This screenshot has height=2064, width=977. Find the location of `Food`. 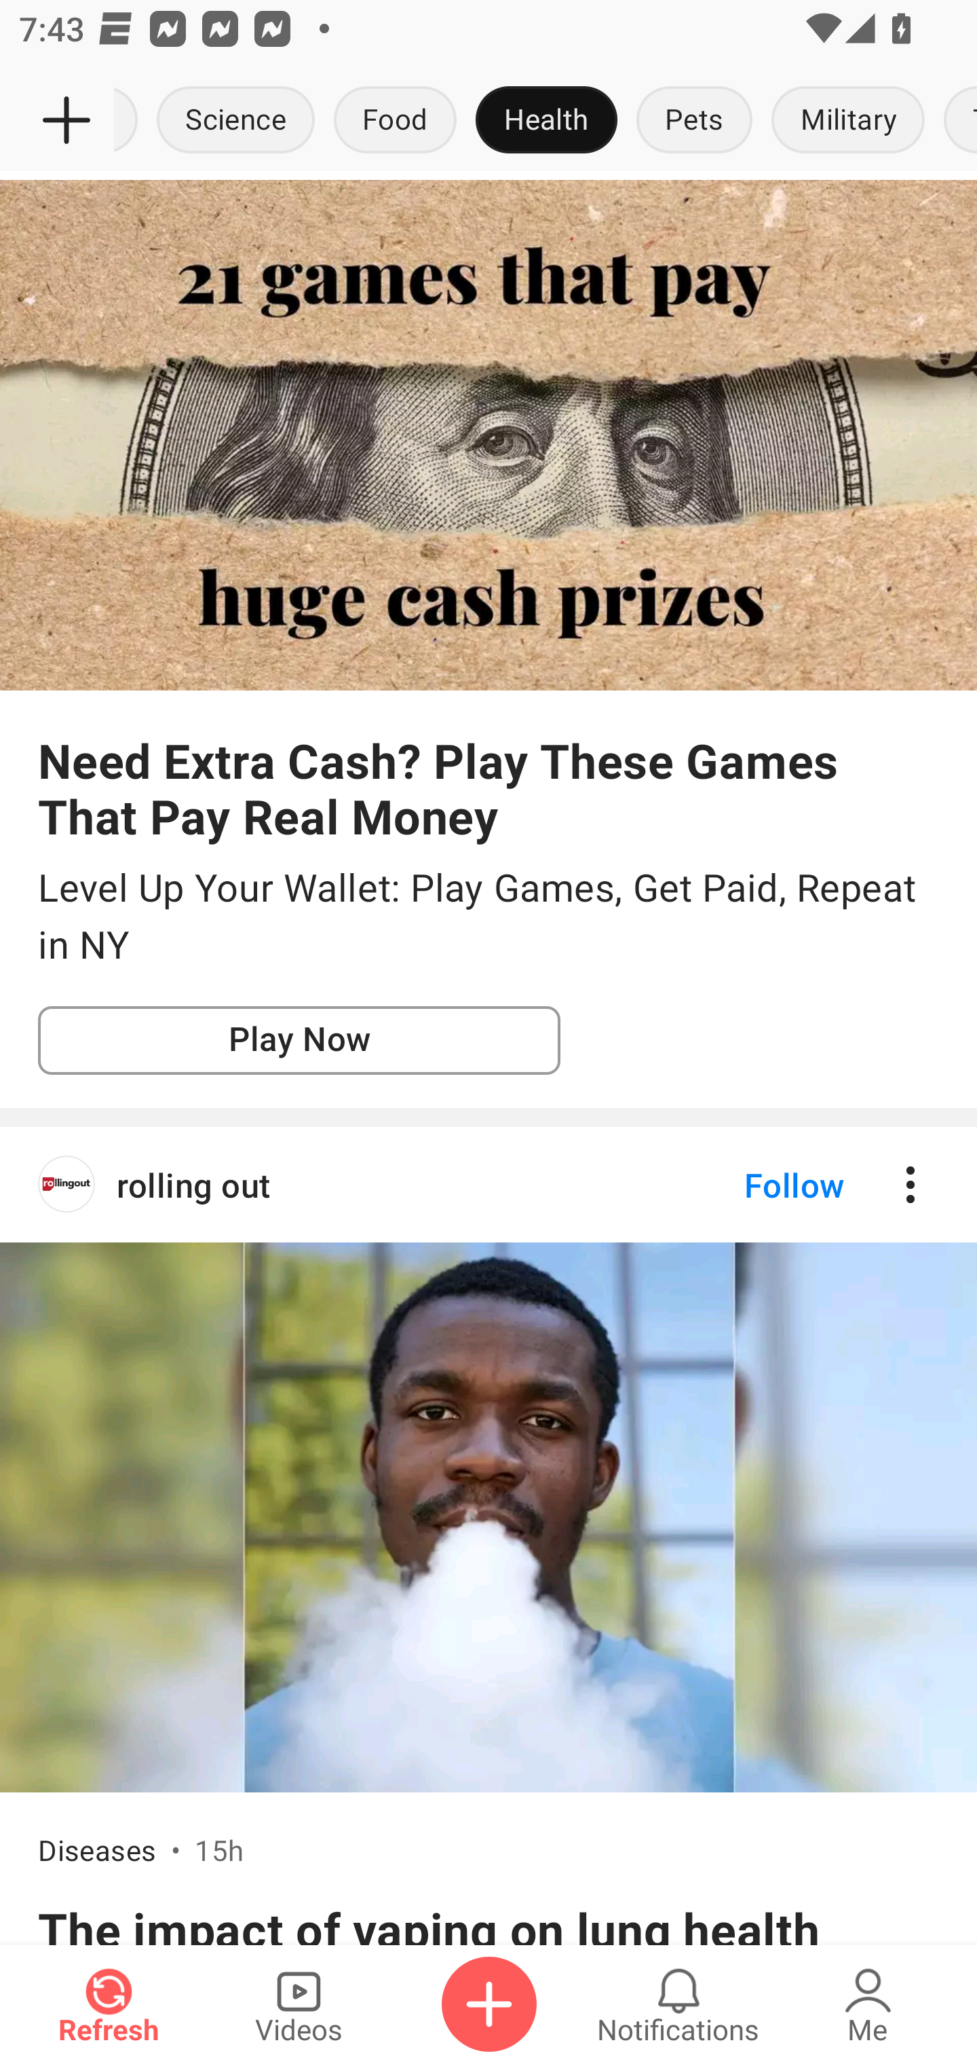

Food is located at coordinates (395, 121).